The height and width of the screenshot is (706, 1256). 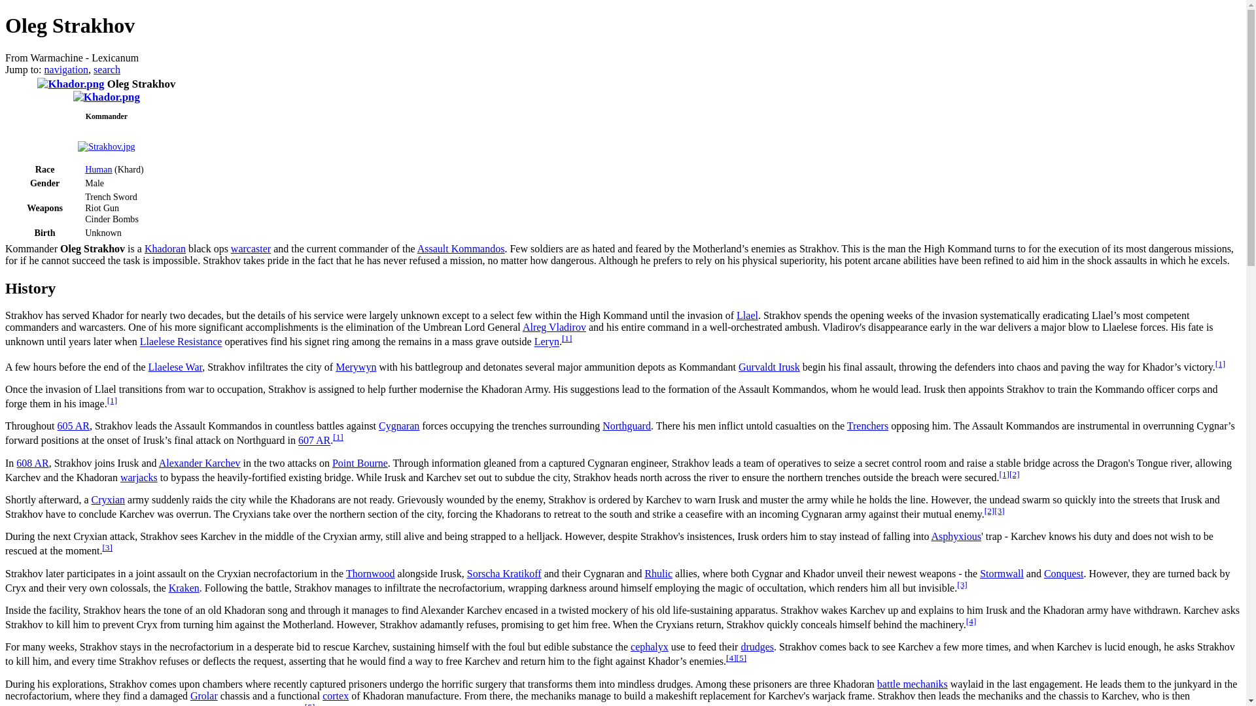 I want to click on Khador, so click(x=71, y=84).